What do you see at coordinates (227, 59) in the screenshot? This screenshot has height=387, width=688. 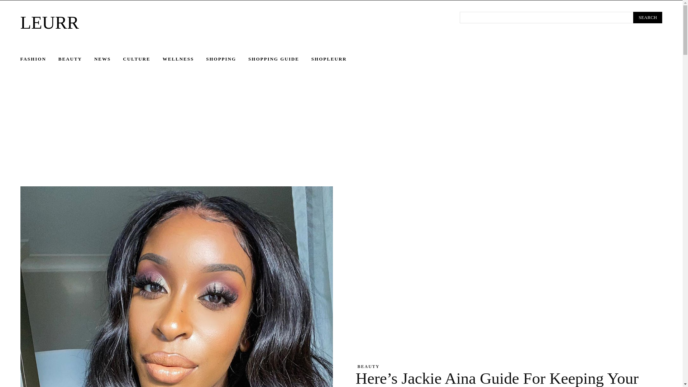 I see `SHOPPING` at bounding box center [227, 59].